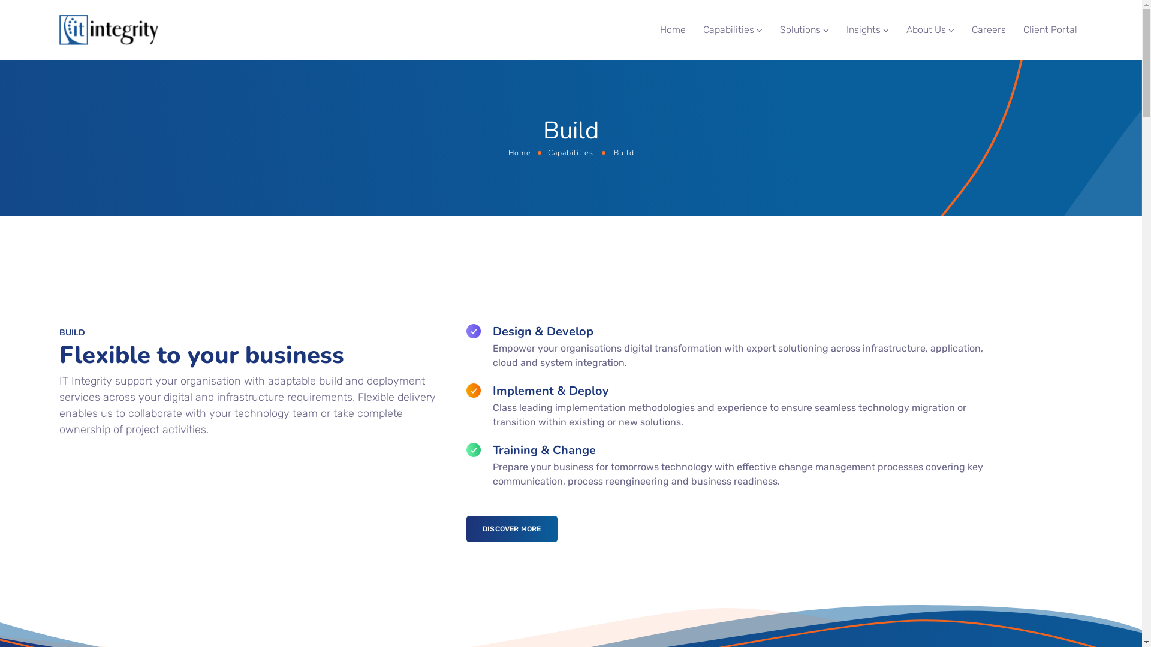 Image resolution: width=1151 pixels, height=647 pixels. I want to click on Implement & Deploy, so click(551, 391).